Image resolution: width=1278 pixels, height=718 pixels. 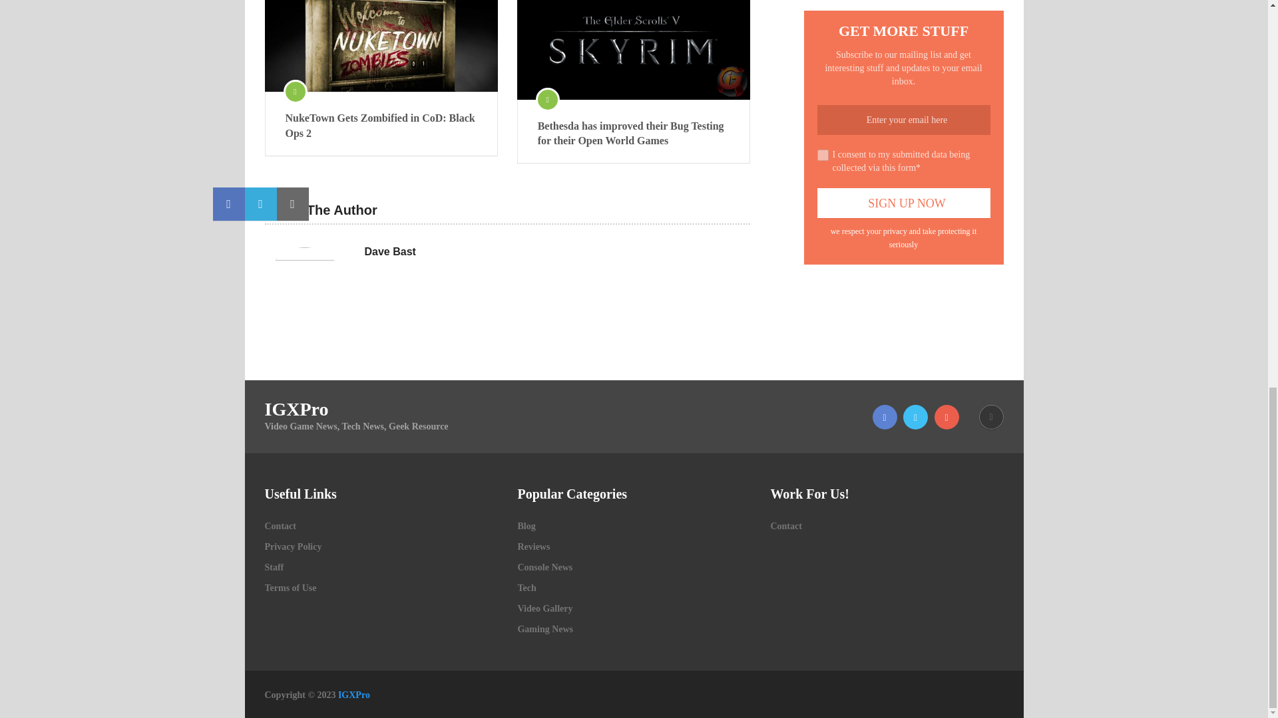 What do you see at coordinates (354, 695) in the screenshot?
I see ` Video Game News, Tech News, Geek Resource` at bounding box center [354, 695].